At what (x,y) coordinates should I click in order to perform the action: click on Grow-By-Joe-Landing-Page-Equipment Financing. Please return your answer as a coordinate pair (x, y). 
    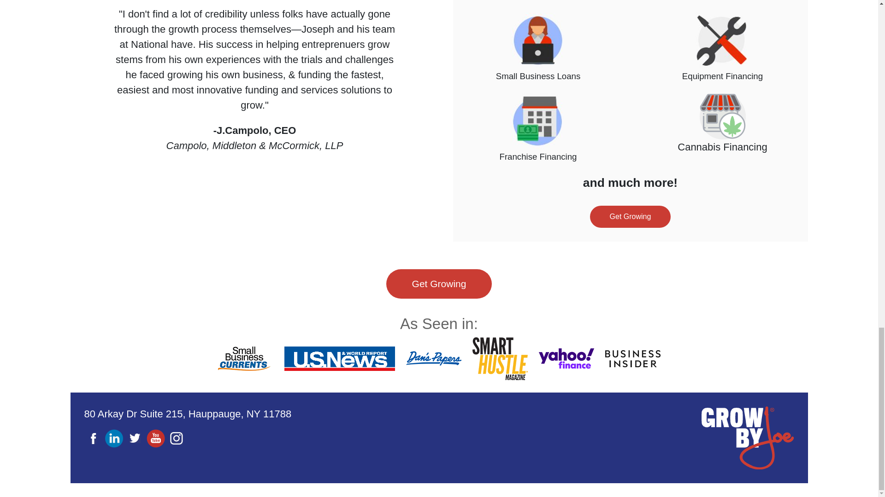
    Looking at the image, I should click on (723, 40).